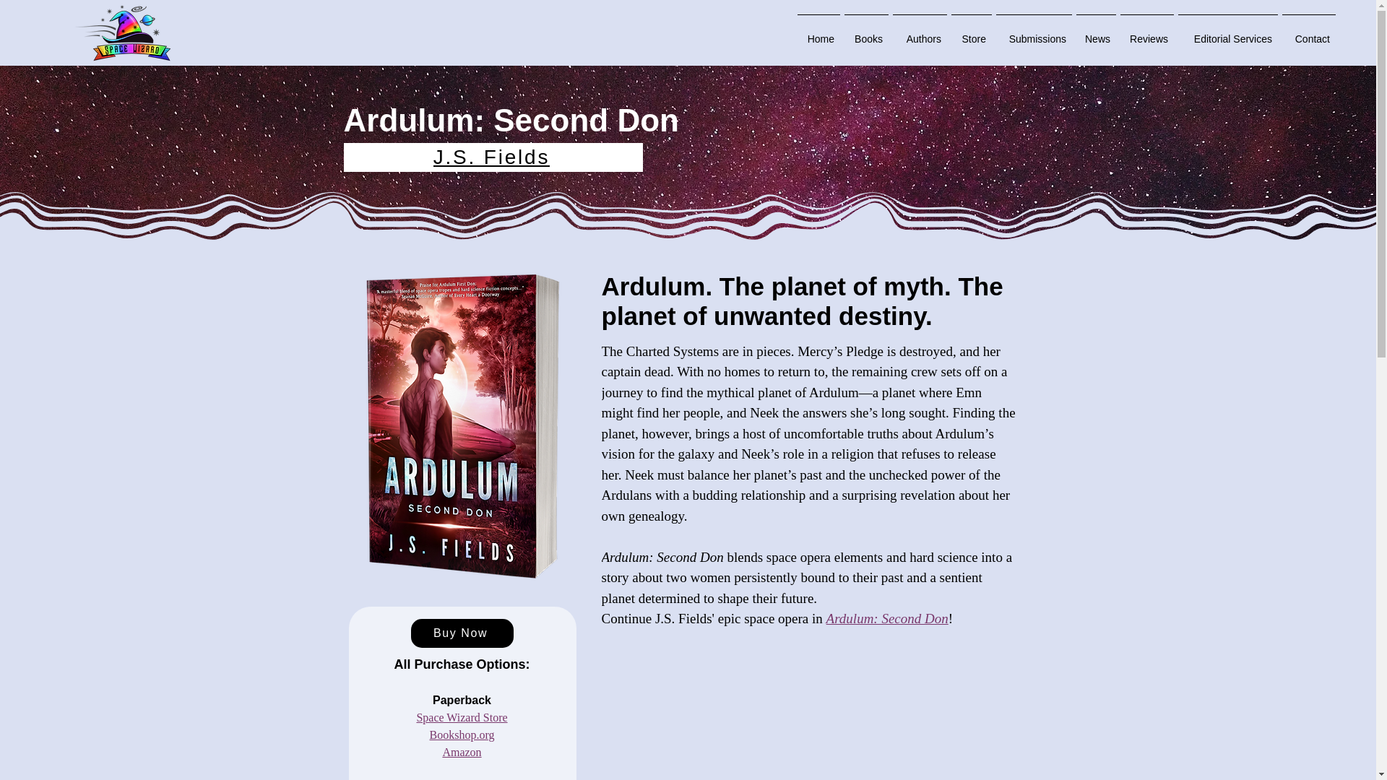 The image size is (1387, 780). What do you see at coordinates (462, 717) in the screenshot?
I see `Space Wizard Store` at bounding box center [462, 717].